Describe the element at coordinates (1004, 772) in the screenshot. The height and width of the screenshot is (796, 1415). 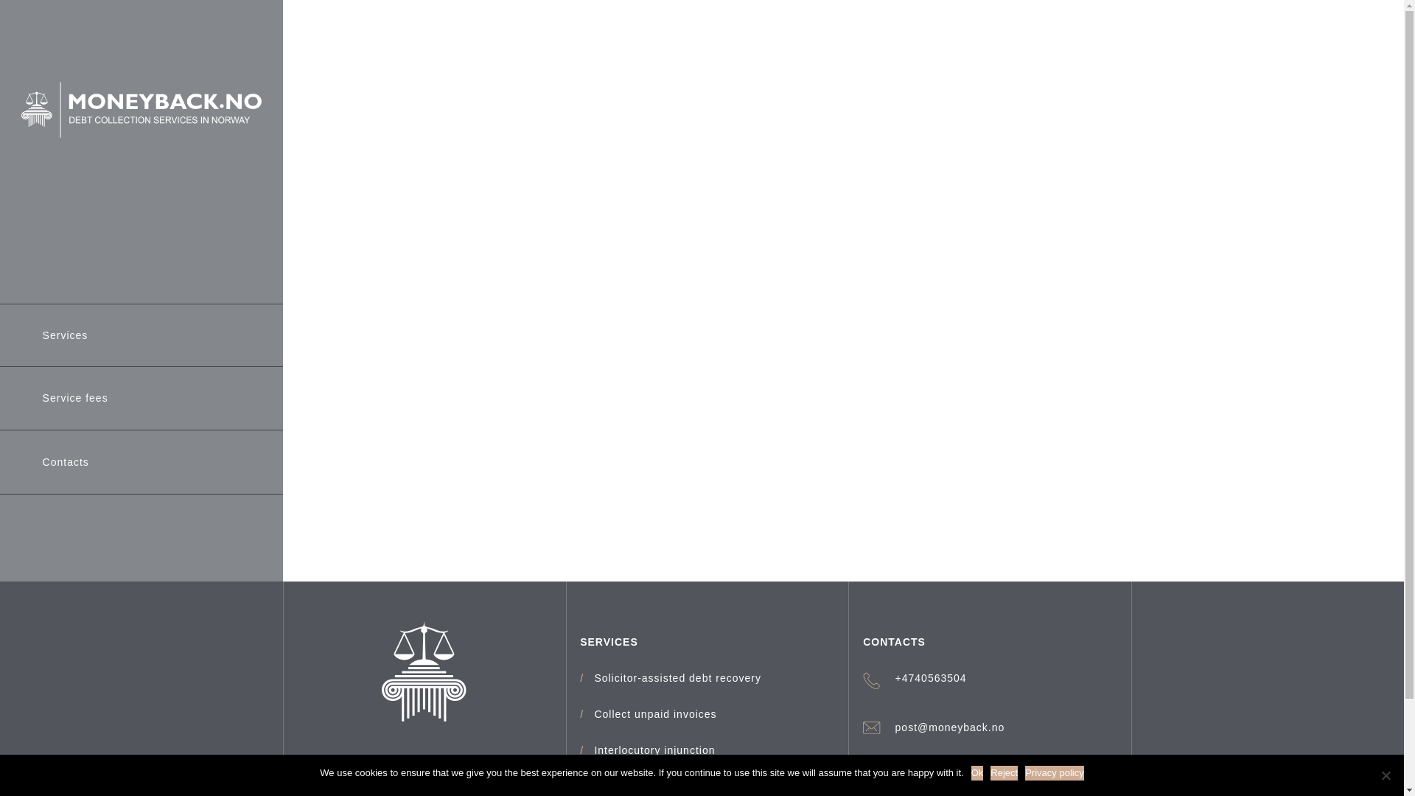
I see `Reject` at that location.